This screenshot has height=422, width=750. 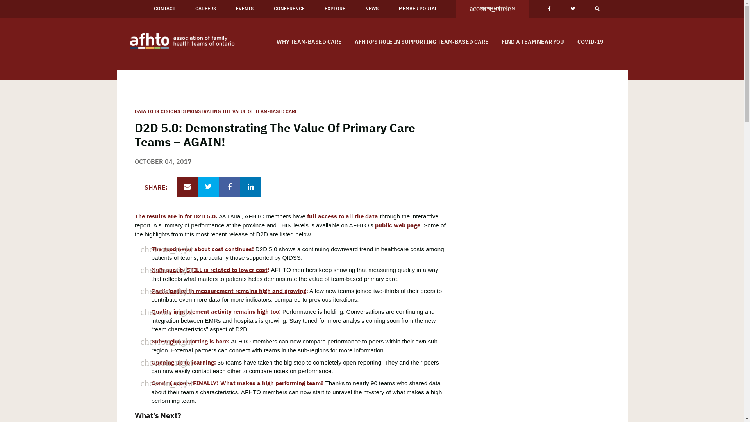 What do you see at coordinates (372, 9) in the screenshot?
I see `NEWS` at bounding box center [372, 9].